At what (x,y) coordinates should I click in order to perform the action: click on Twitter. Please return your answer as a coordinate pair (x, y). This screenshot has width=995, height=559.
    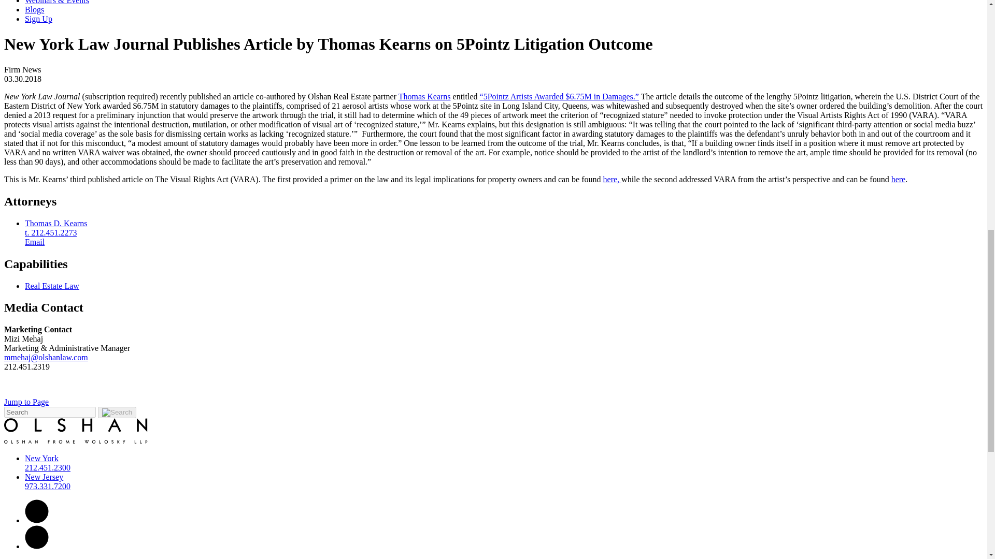
    Looking at the image, I should click on (37, 546).